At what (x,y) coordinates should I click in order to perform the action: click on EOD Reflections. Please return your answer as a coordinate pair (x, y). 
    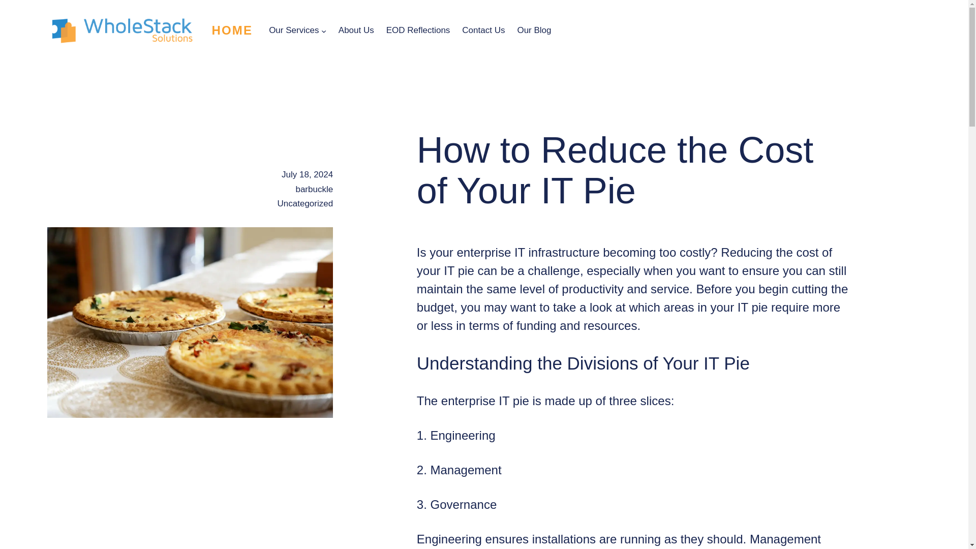
    Looking at the image, I should click on (418, 30).